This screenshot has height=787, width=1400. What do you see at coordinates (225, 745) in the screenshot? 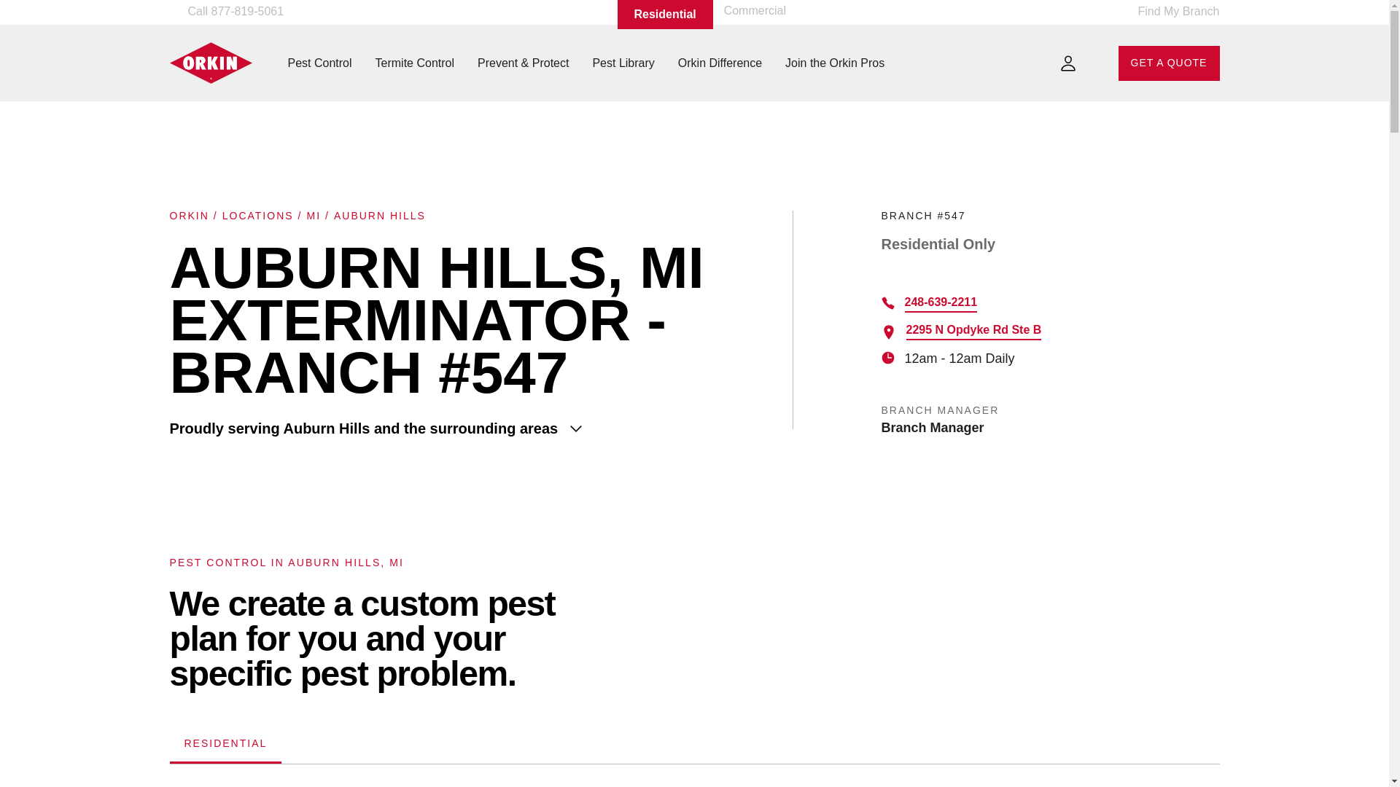
I see `RESIDENTIAL` at bounding box center [225, 745].